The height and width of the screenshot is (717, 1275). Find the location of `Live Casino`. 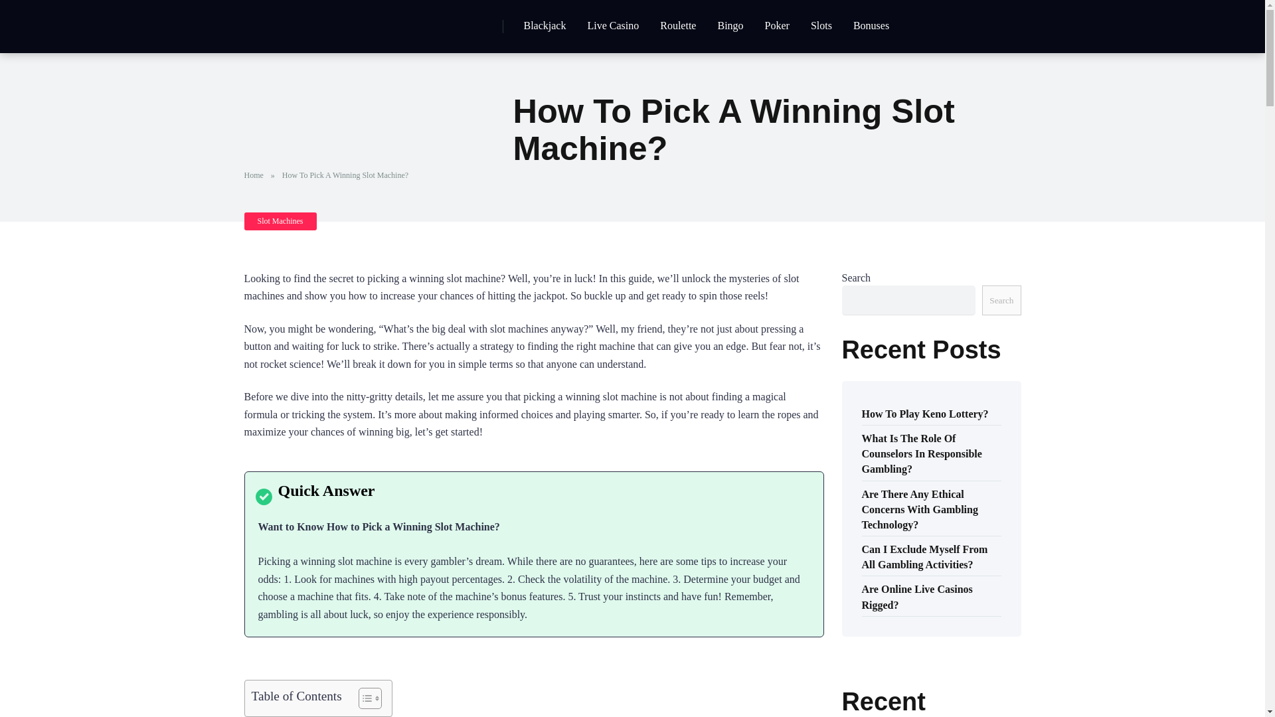

Live Casino is located at coordinates (612, 27).